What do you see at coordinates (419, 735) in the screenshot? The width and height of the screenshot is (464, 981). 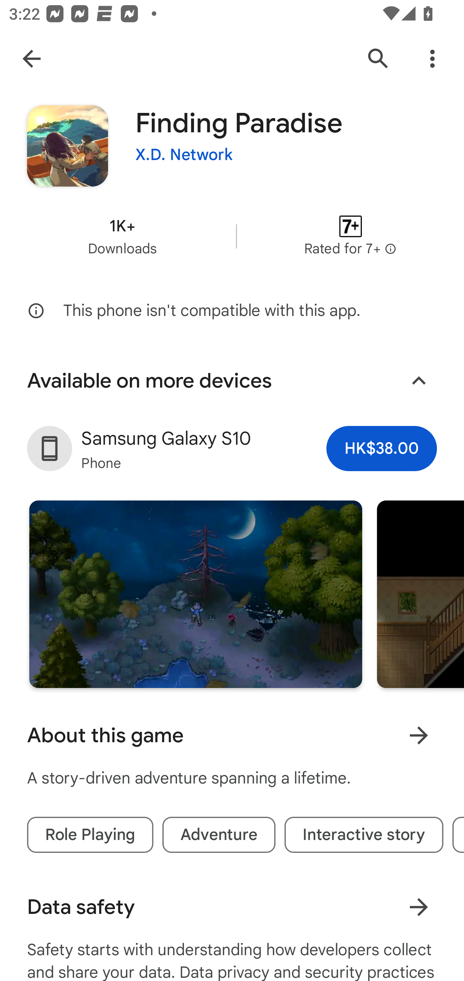 I see `Learn more About this game` at bounding box center [419, 735].